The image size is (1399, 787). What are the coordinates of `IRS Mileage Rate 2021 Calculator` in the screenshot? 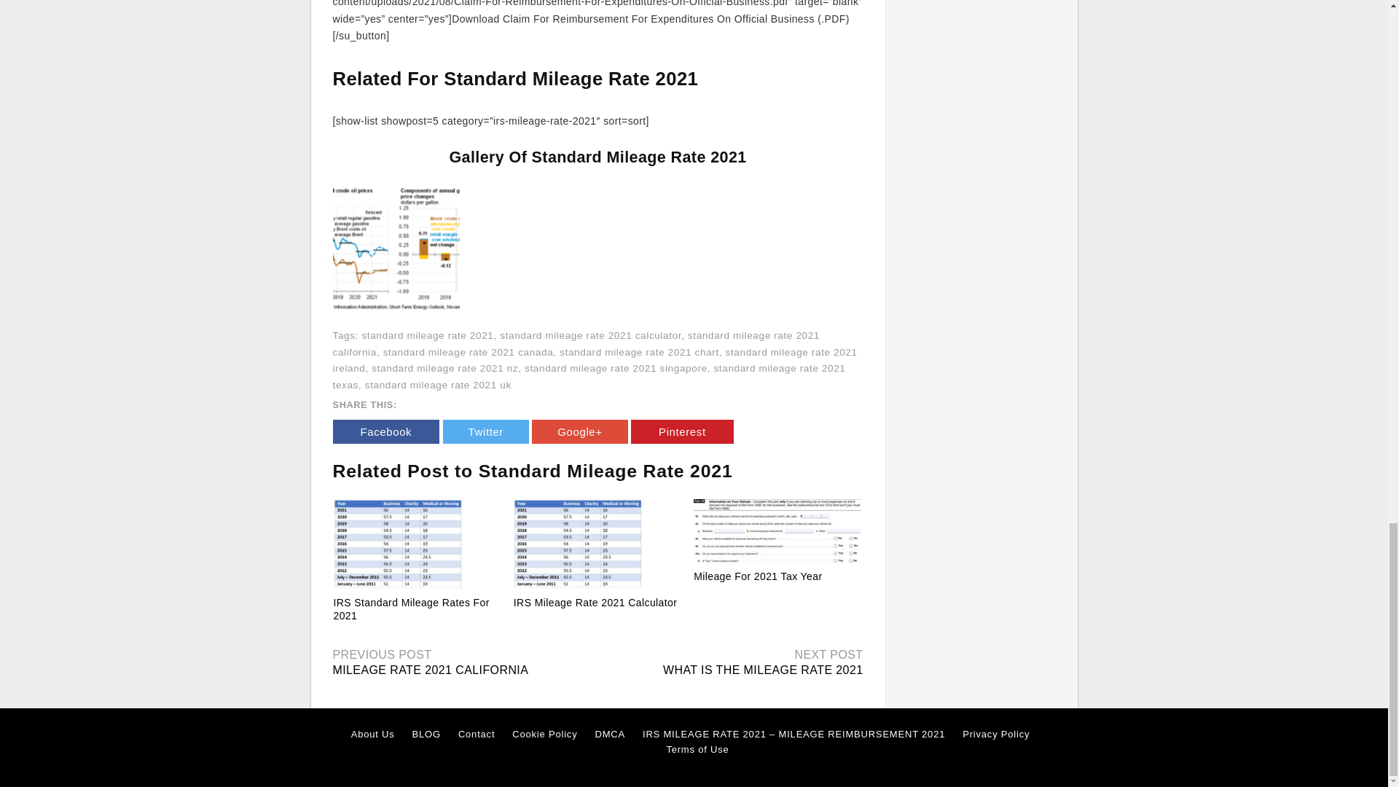 It's located at (595, 602).